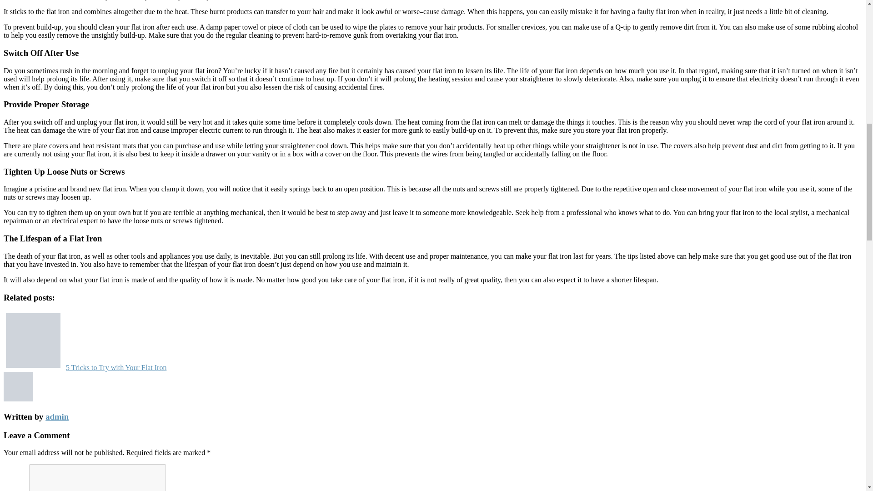 This screenshot has width=873, height=491. I want to click on Posts by admin, so click(57, 416).